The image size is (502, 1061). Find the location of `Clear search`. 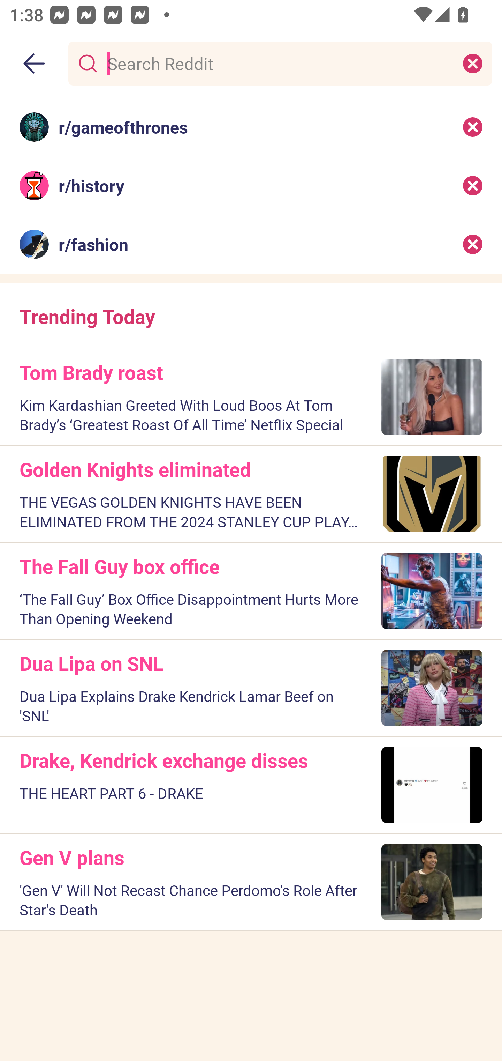

Clear search is located at coordinates (473, 63).